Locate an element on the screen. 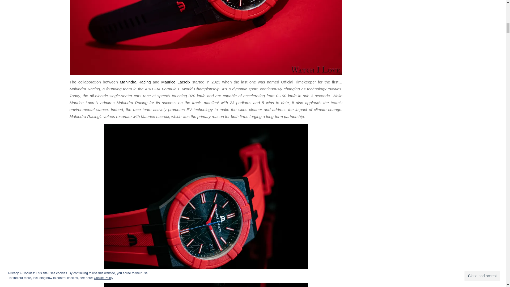 This screenshot has width=510, height=287. Maurice Lacroix is located at coordinates (176, 82).